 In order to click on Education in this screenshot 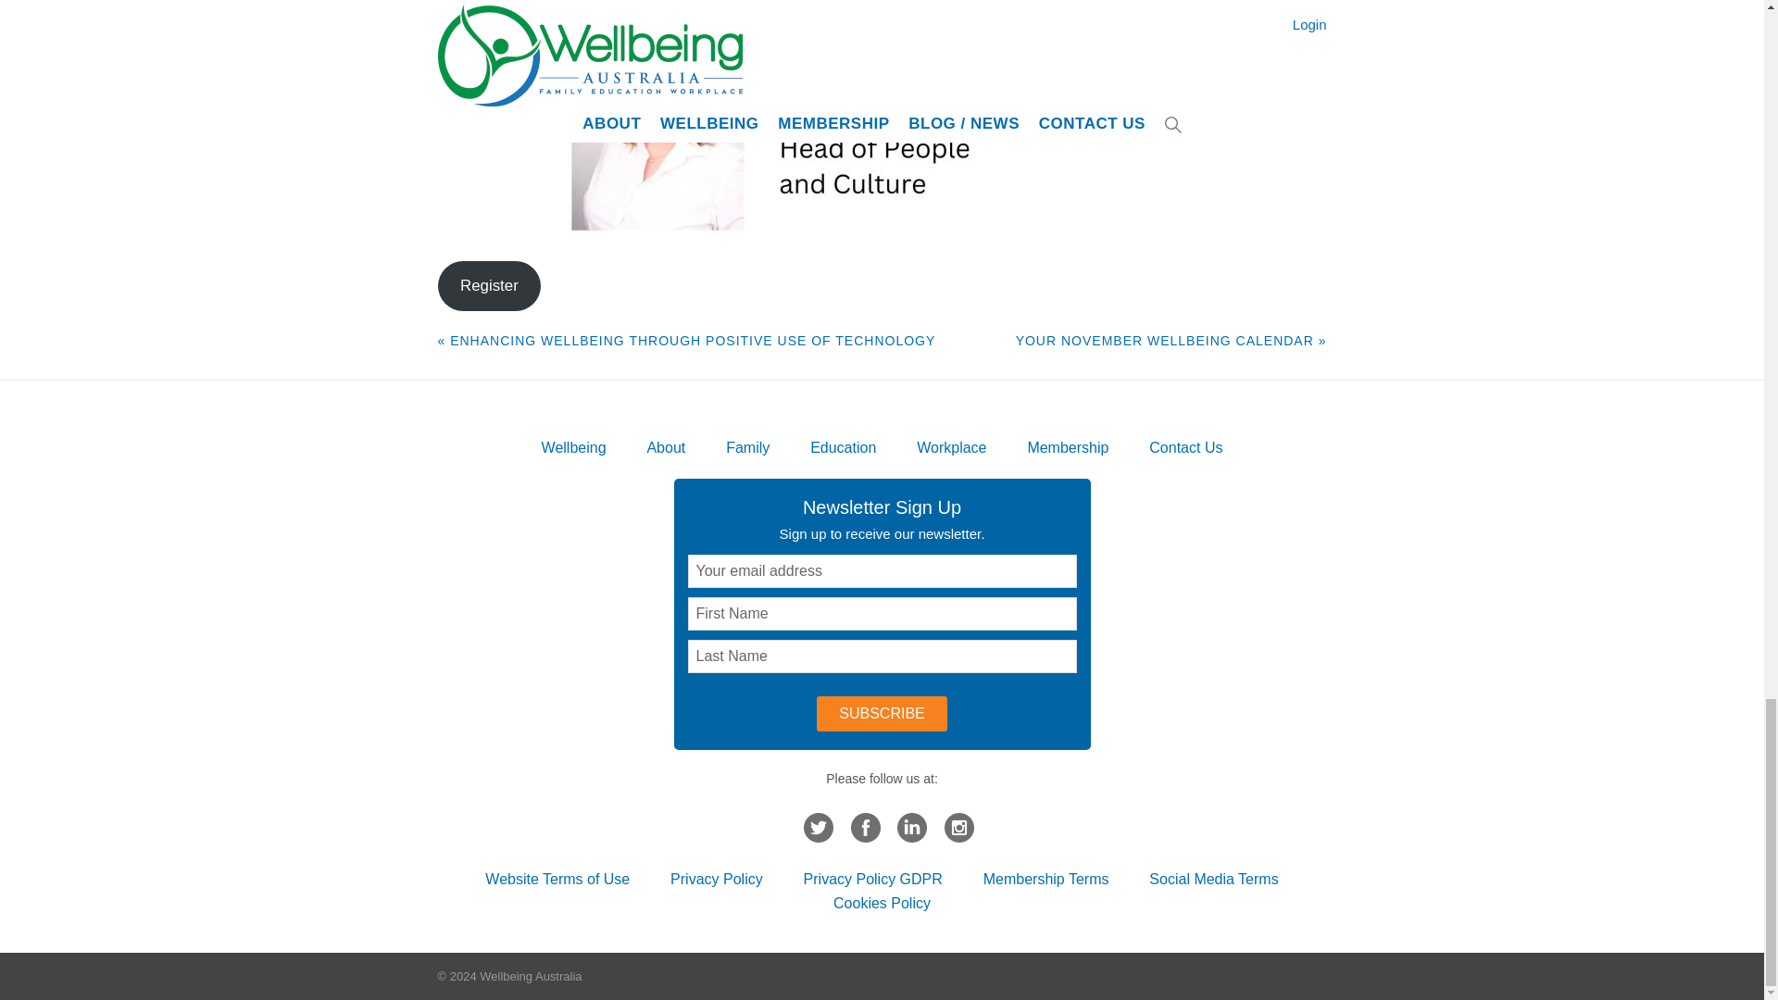, I will do `click(843, 448)`.